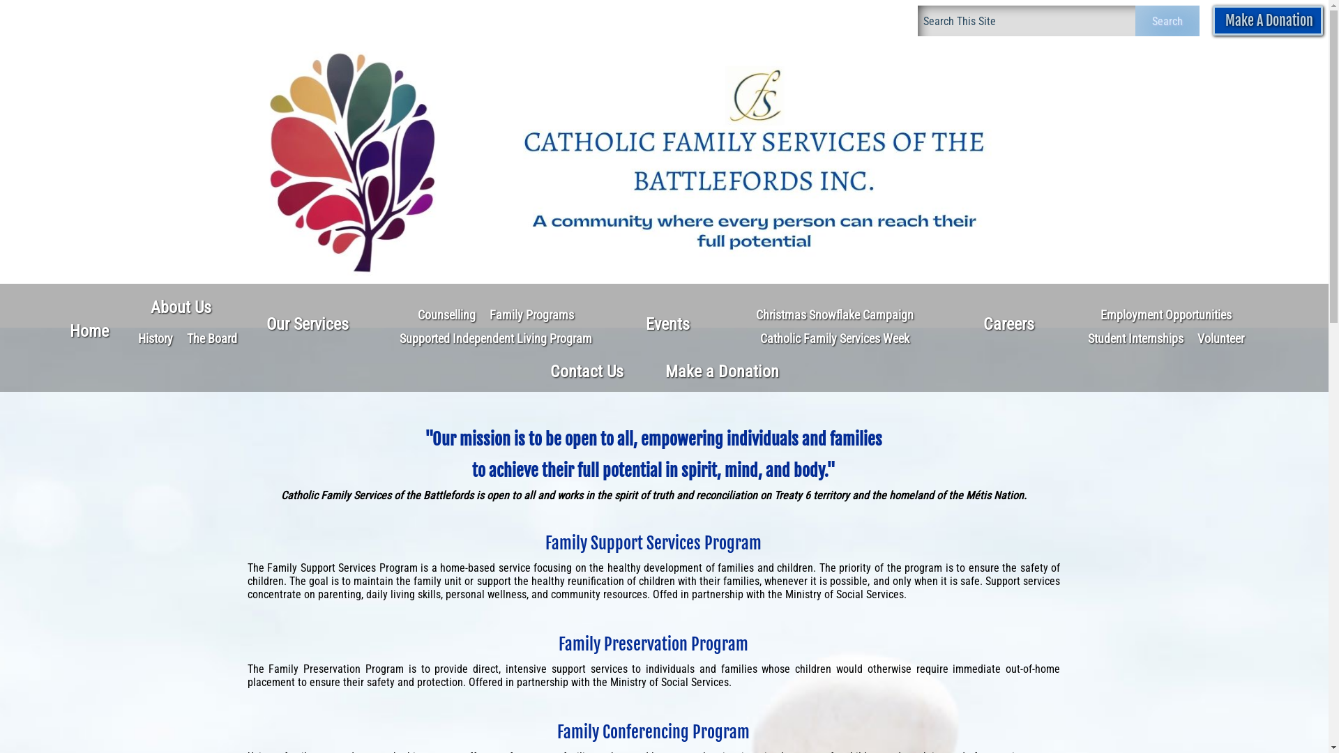 Image resolution: width=1339 pixels, height=753 pixels. Describe the element at coordinates (1167, 21) in the screenshot. I see `Search` at that location.